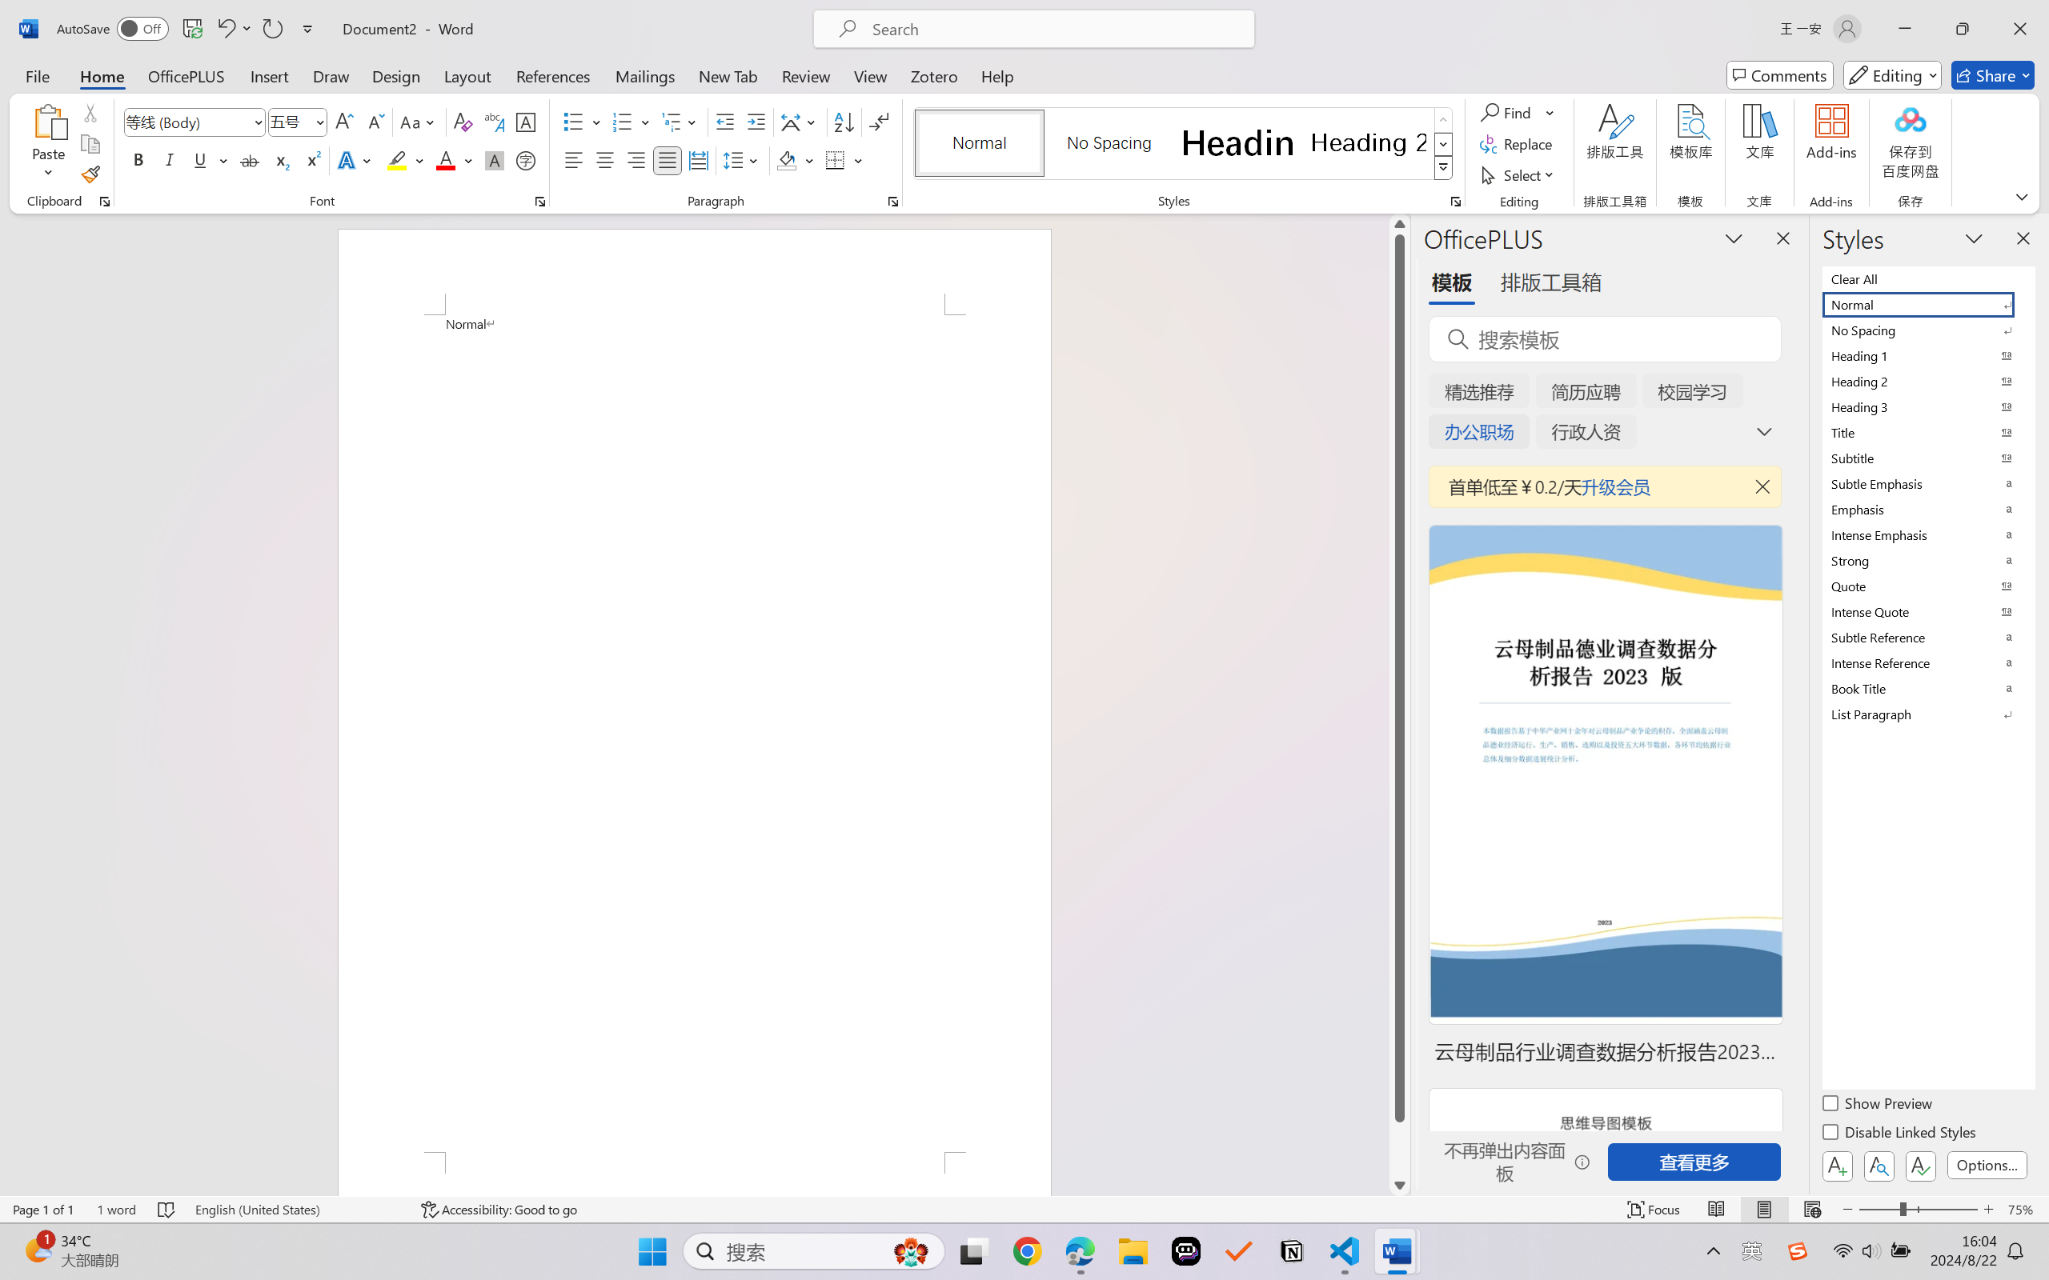  Describe the element at coordinates (1812, 1210) in the screenshot. I see `Web Layout` at that location.